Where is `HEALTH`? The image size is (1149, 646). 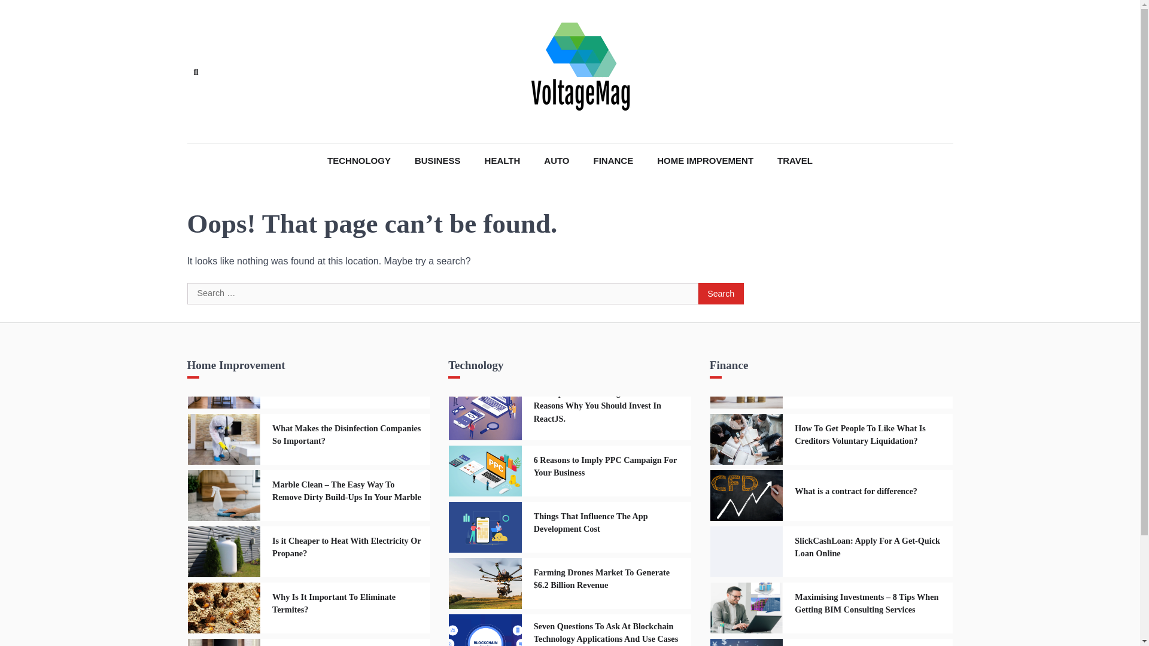
HEALTH is located at coordinates (503, 161).